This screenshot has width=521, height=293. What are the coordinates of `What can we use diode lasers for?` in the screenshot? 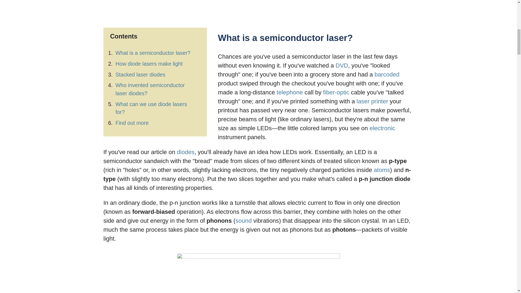 It's located at (151, 108).